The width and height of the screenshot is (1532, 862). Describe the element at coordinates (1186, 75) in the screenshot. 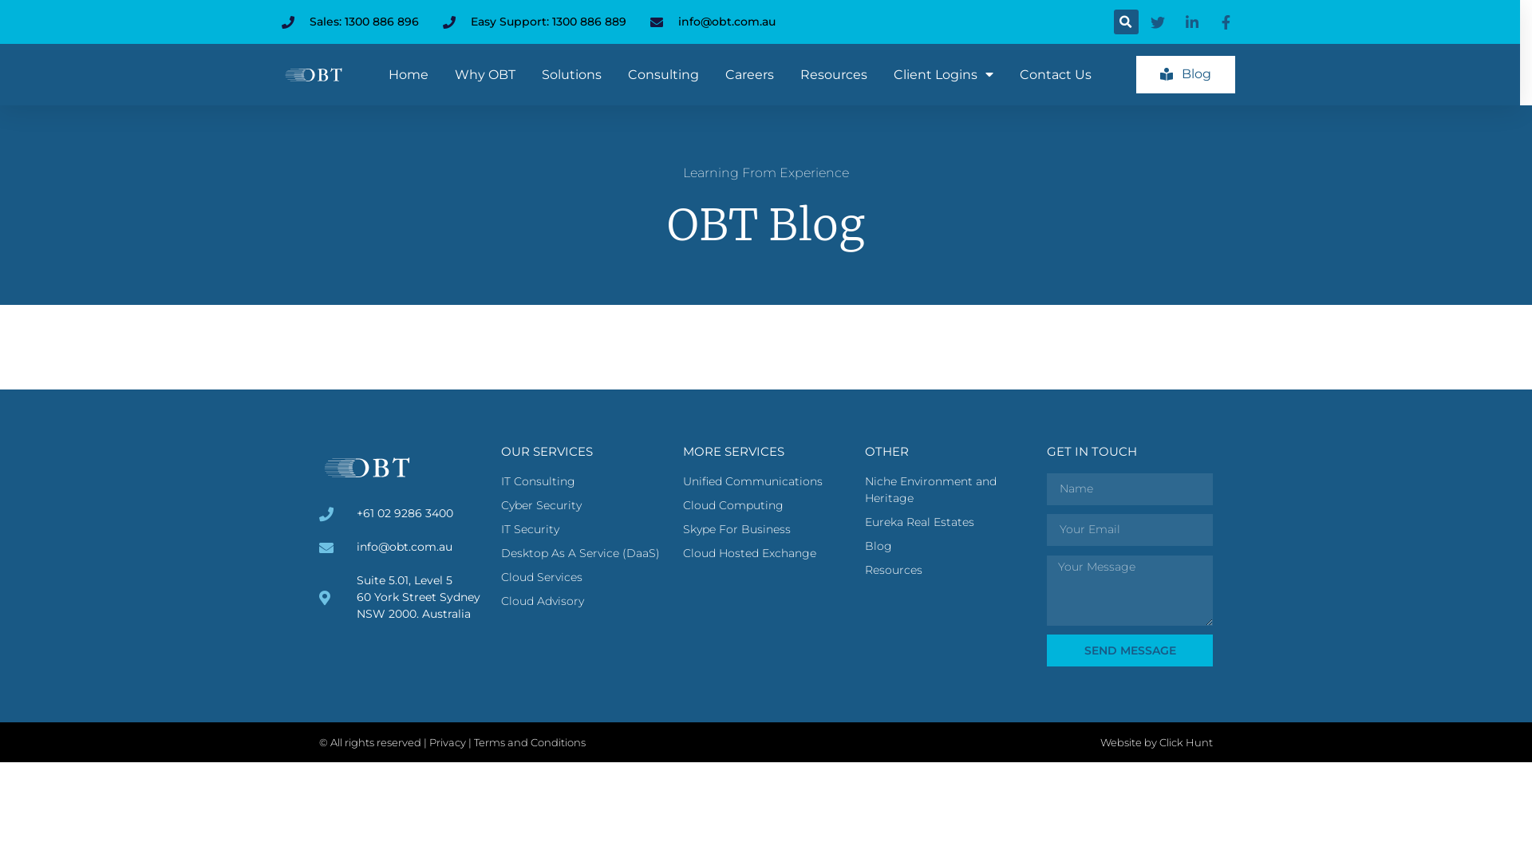

I see `Blog` at that location.